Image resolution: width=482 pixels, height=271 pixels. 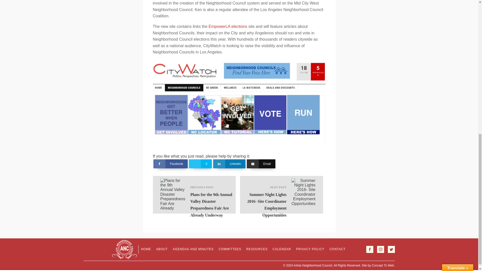 What do you see at coordinates (170, 164) in the screenshot?
I see `Facebook` at bounding box center [170, 164].